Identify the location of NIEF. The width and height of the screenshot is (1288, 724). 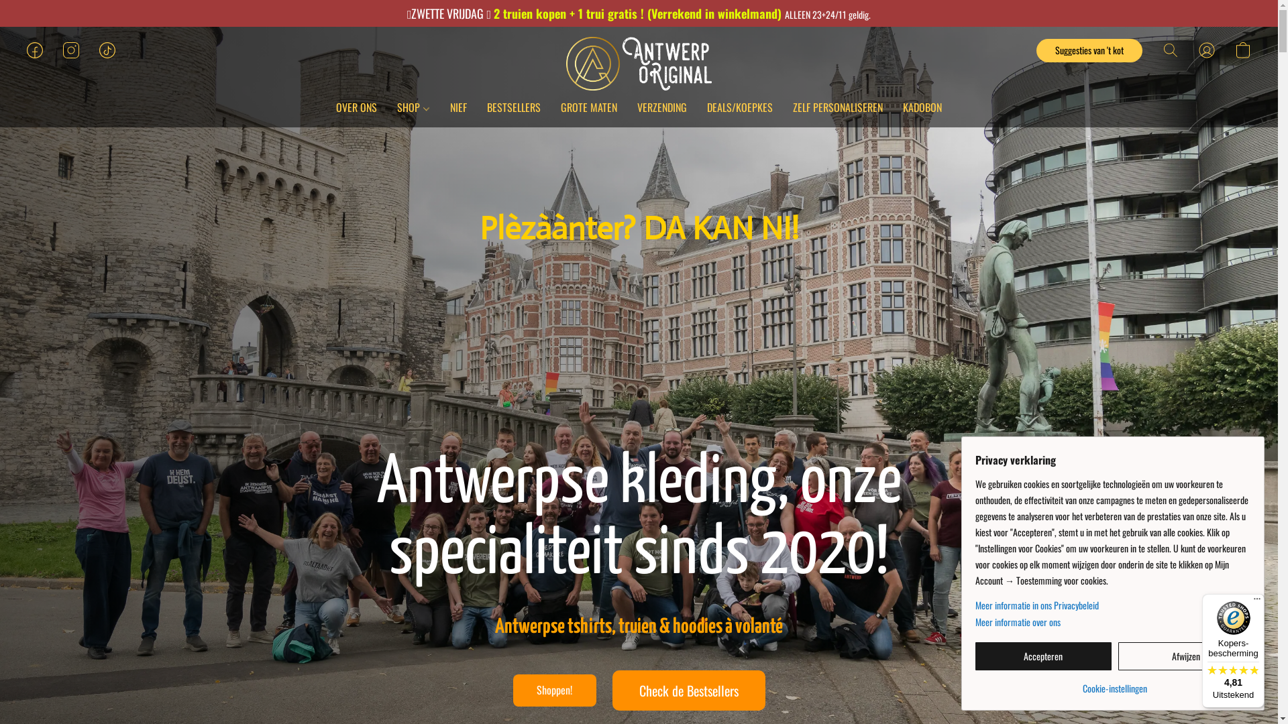
(459, 107).